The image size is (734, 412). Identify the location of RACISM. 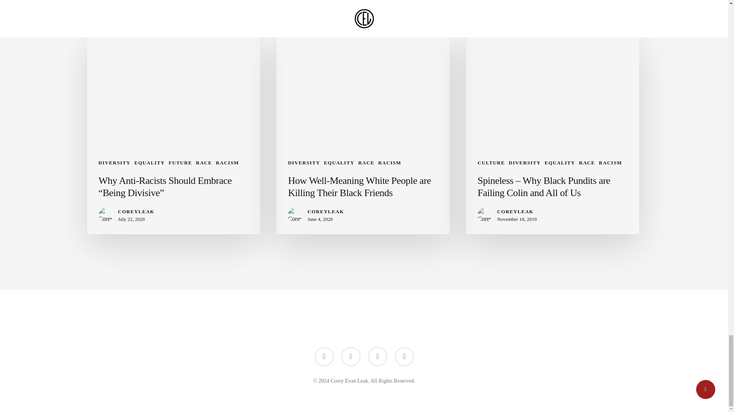
(611, 163).